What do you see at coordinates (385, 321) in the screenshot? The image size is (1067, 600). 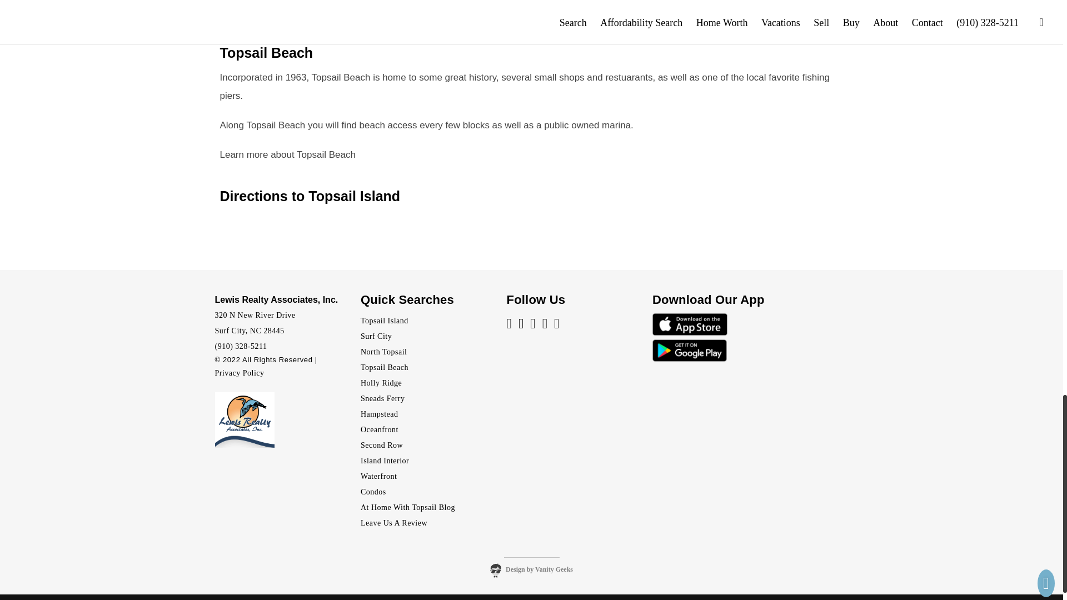 I see `Topsail Island` at bounding box center [385, 321].